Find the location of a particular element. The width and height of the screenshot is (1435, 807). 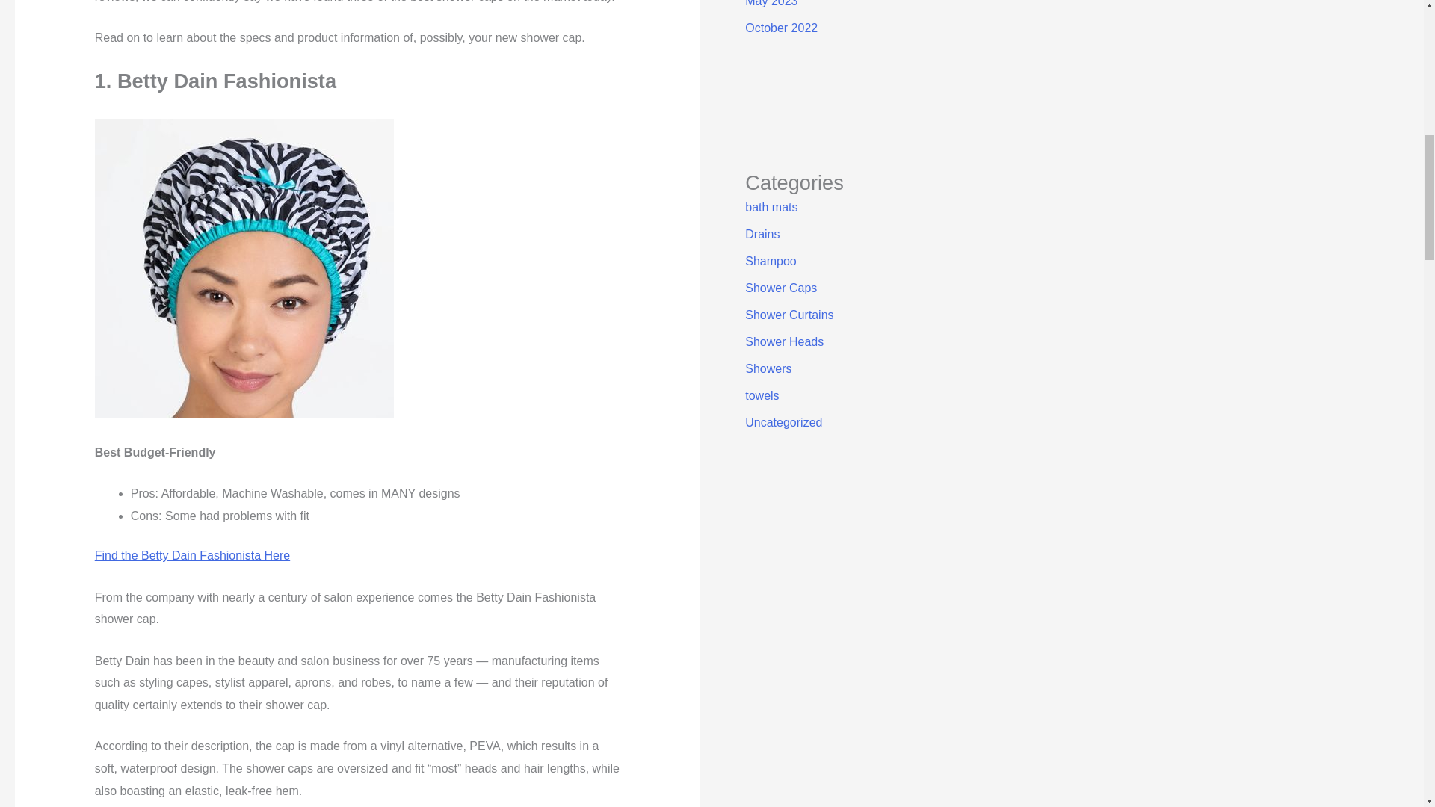

Find the Betty Dain Fashionista Here is located at coordinates (191, 555).